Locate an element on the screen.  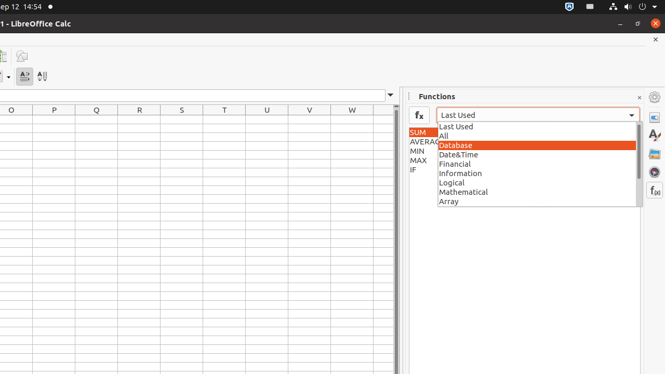
Navigator is located at coordinates (655, 172).